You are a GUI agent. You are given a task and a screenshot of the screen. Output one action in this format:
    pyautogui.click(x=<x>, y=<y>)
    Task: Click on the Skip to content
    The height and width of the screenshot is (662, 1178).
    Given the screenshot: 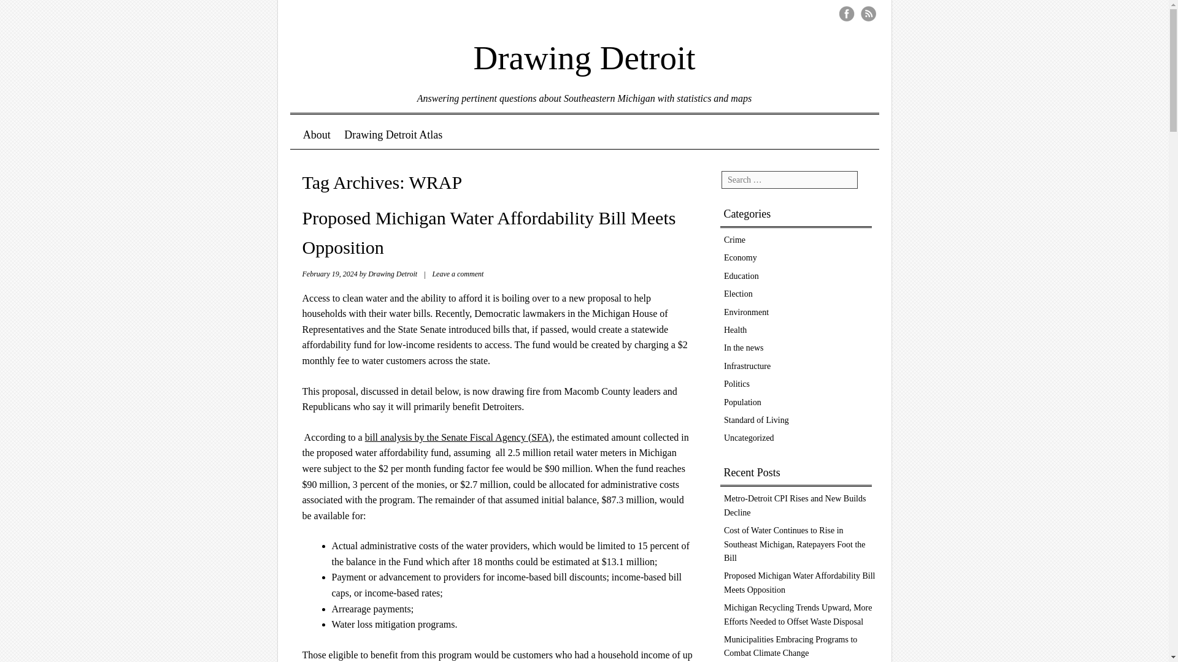 What is the action you would take?
    pyautogui.click(x=336, y=135)
    